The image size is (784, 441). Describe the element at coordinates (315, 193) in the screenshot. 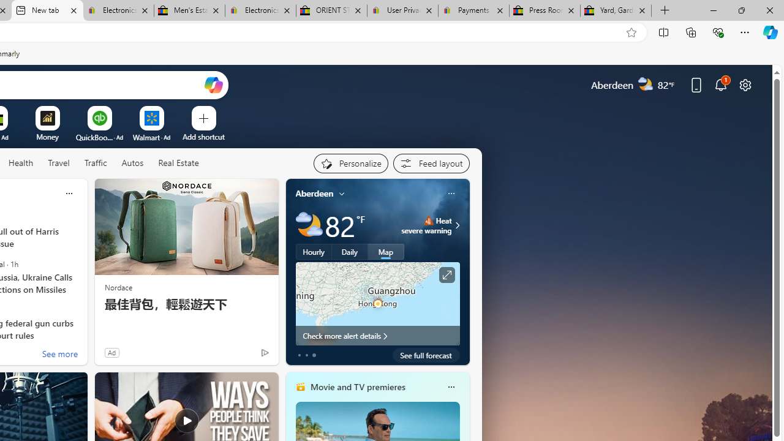

I see `Aberdeen` at that location.